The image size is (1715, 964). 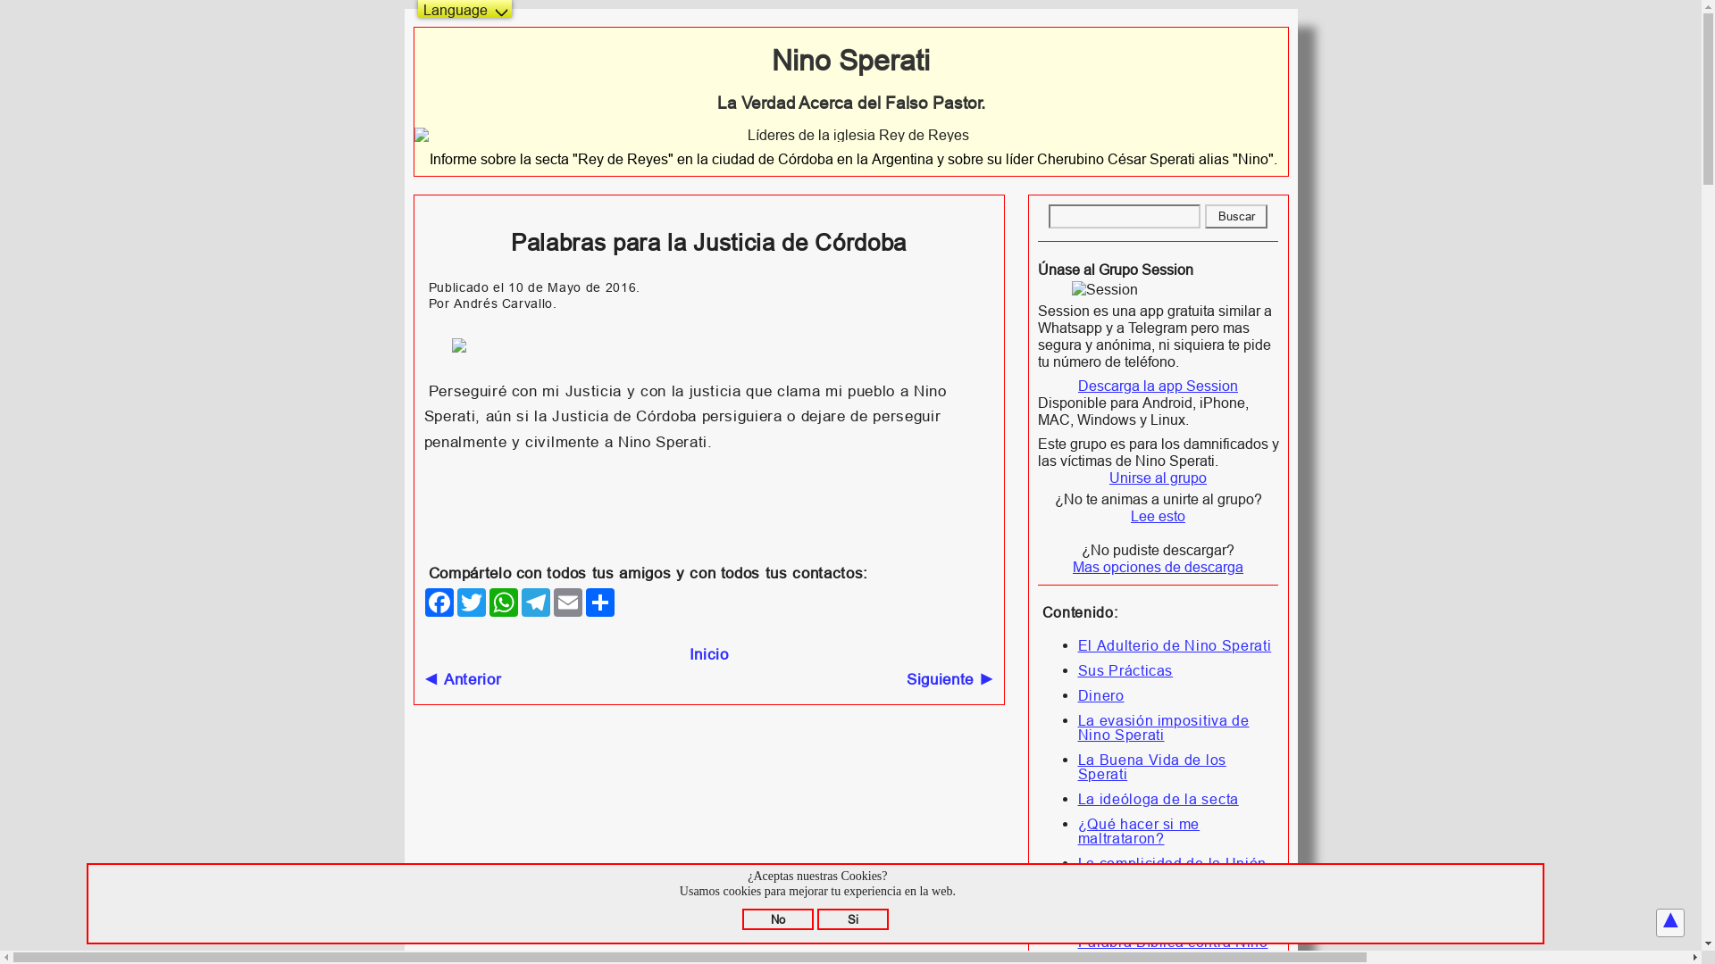 I want to click on Mas opciones de descarga, so click(x=1158, y=567).